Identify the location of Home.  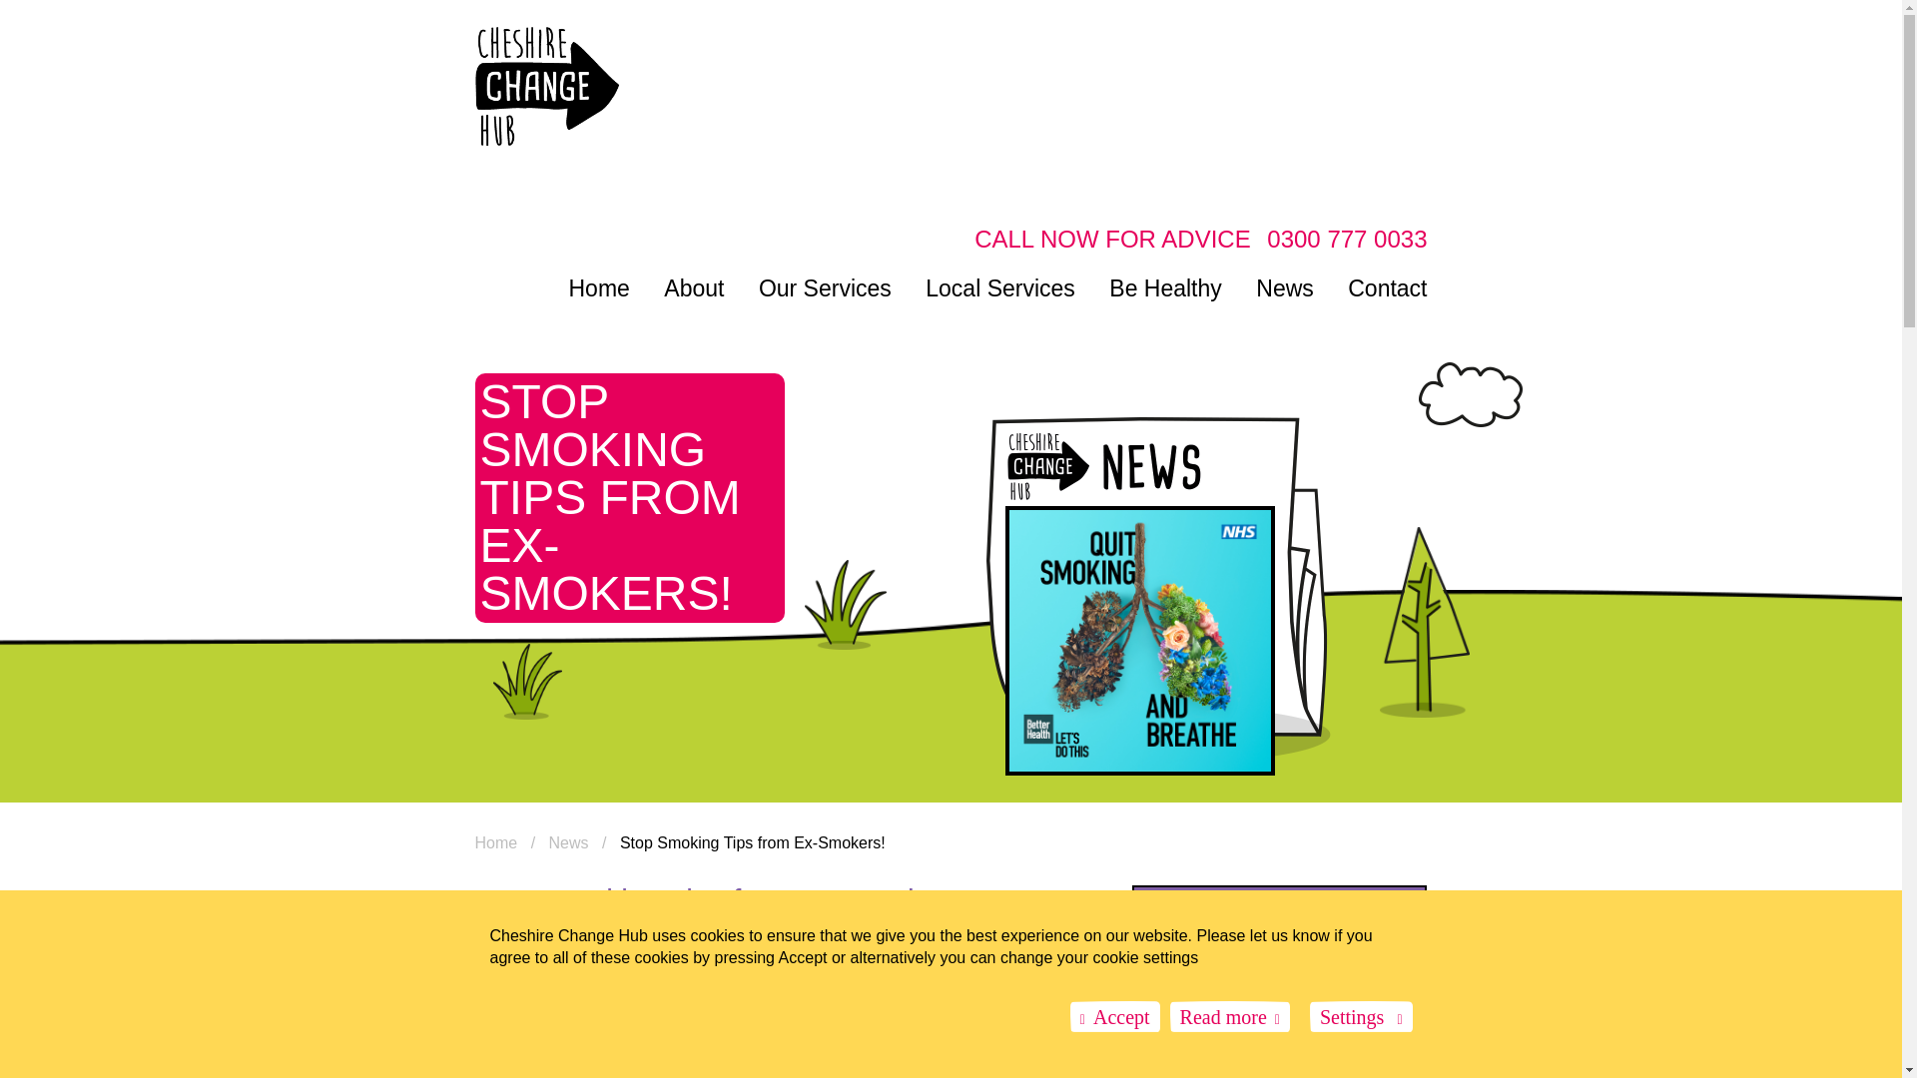
(599, 287).